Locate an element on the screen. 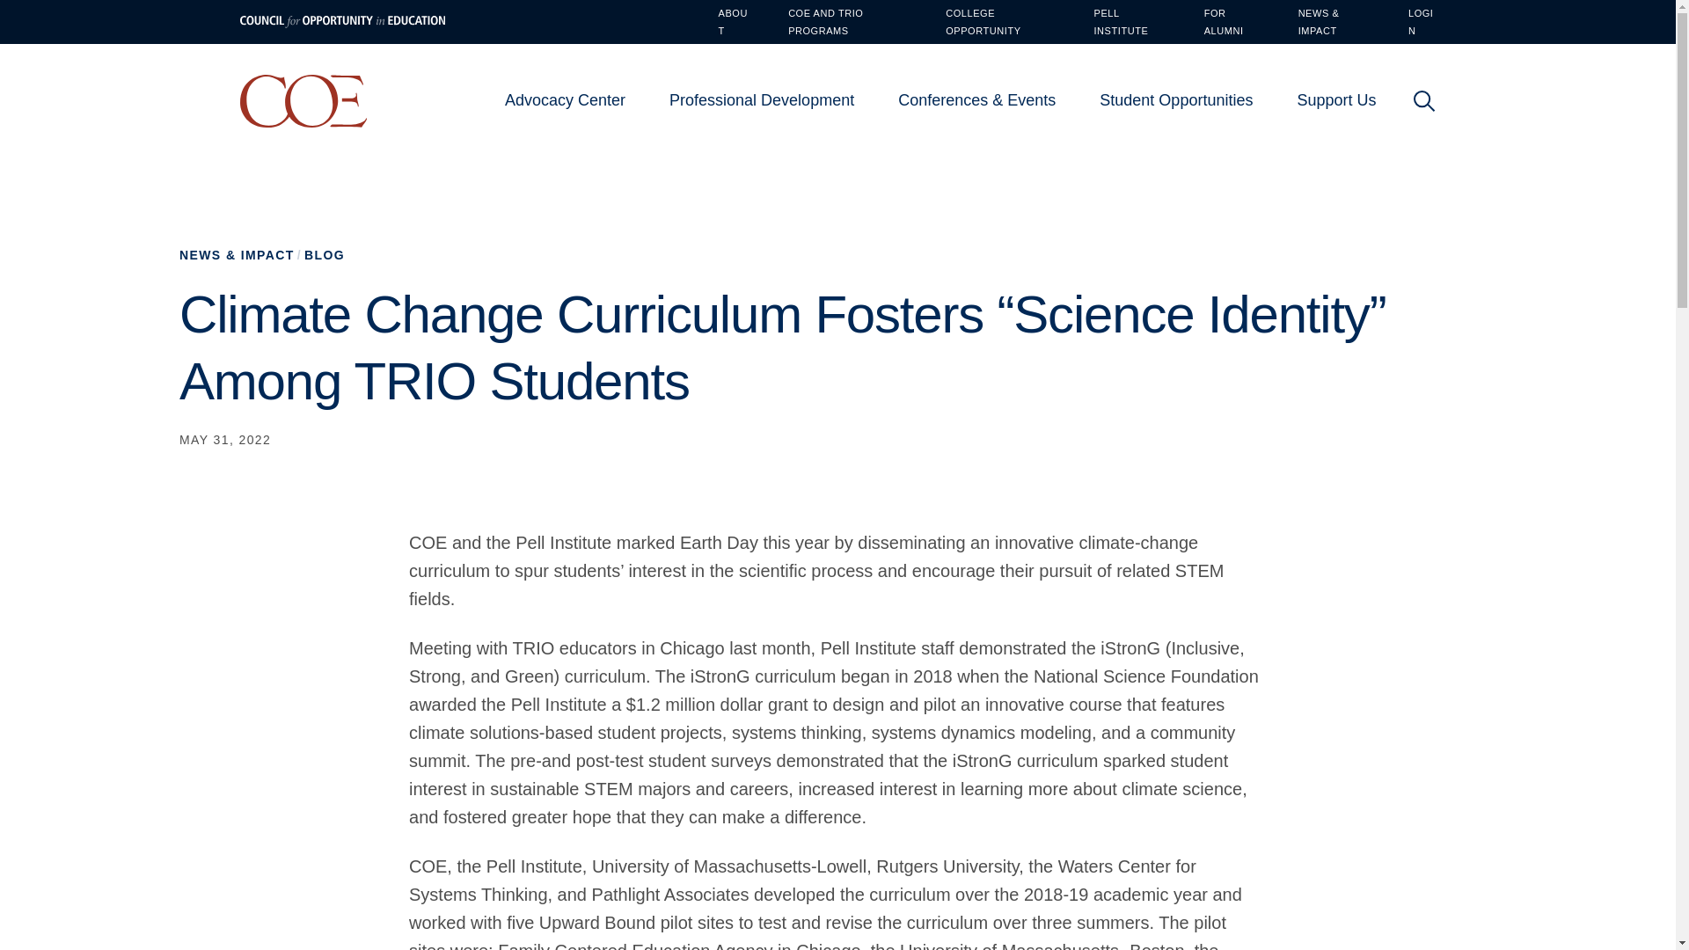  Council for Opportunity in Education is located at coordinates (303, 100).